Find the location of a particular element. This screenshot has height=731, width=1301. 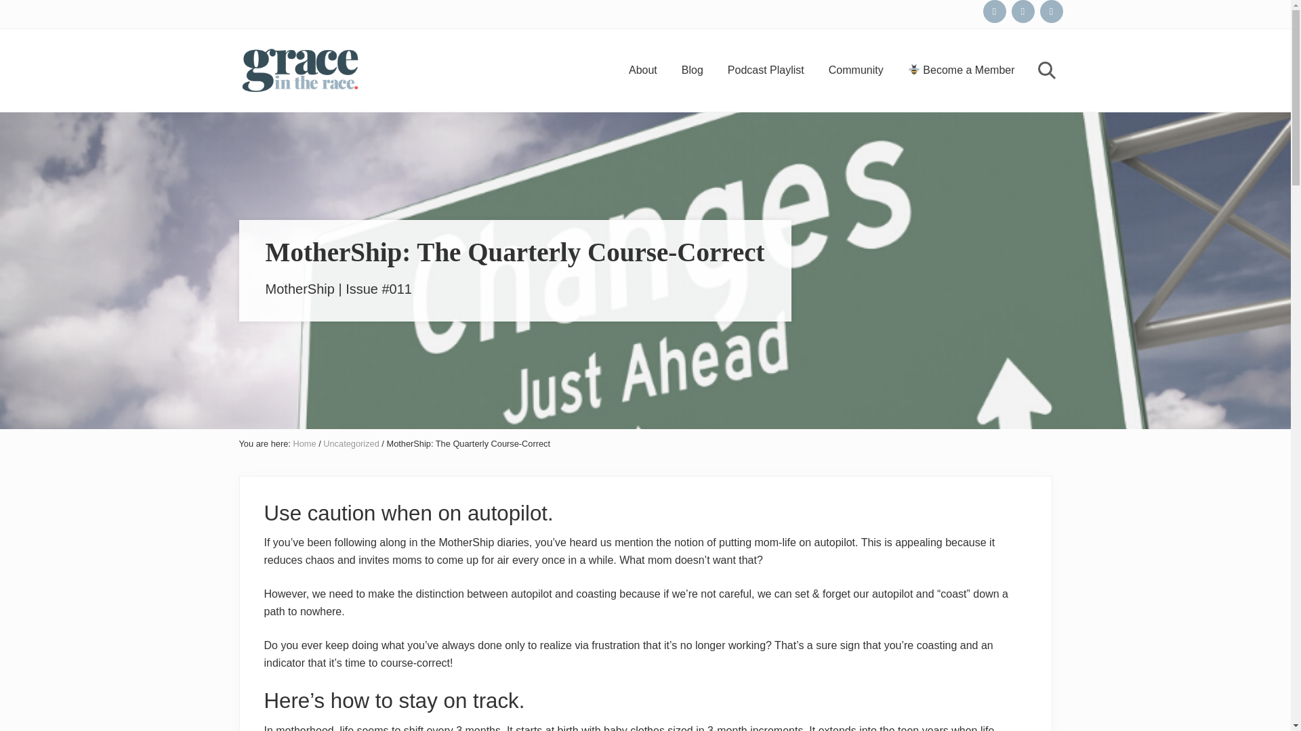

Home is located at coordinates (304, 444).